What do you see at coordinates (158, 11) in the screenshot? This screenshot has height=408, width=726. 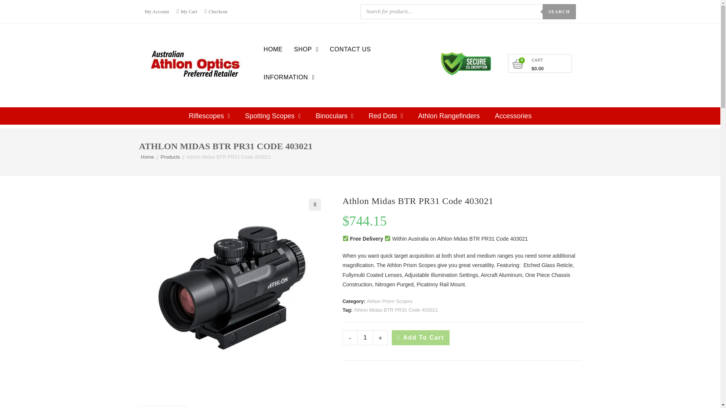 I see `My Account` at bounding box center [158, 11].